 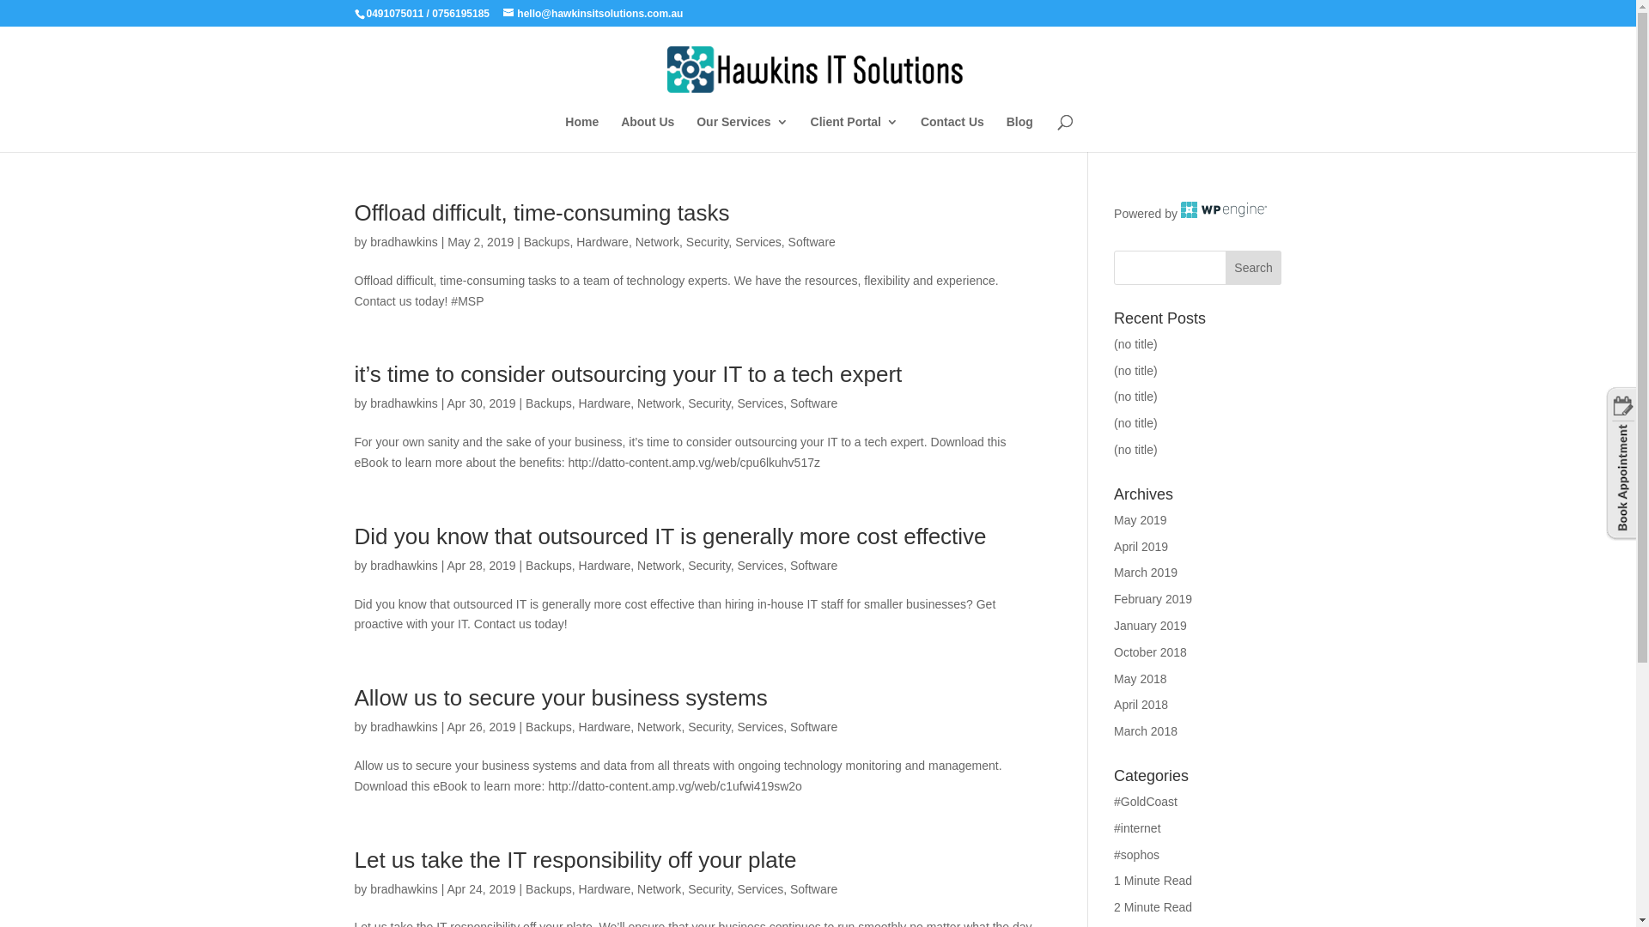 I want to click on Home, so click(x=582, y=134).